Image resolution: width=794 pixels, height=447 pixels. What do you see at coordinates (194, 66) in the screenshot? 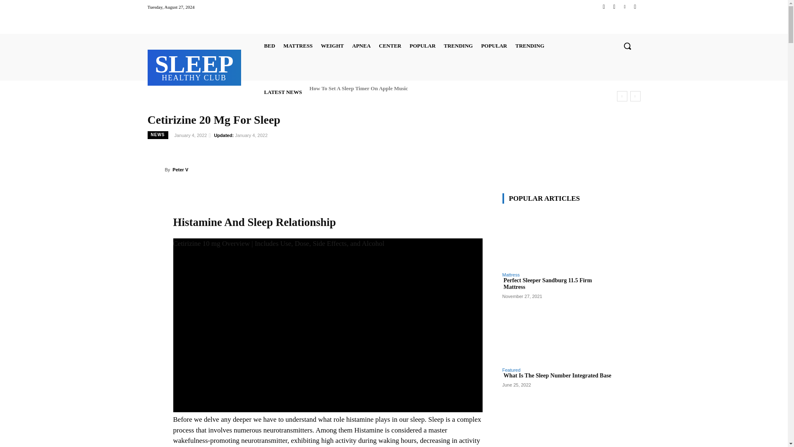
I see `Twitter` at bounding box center [194, 66].